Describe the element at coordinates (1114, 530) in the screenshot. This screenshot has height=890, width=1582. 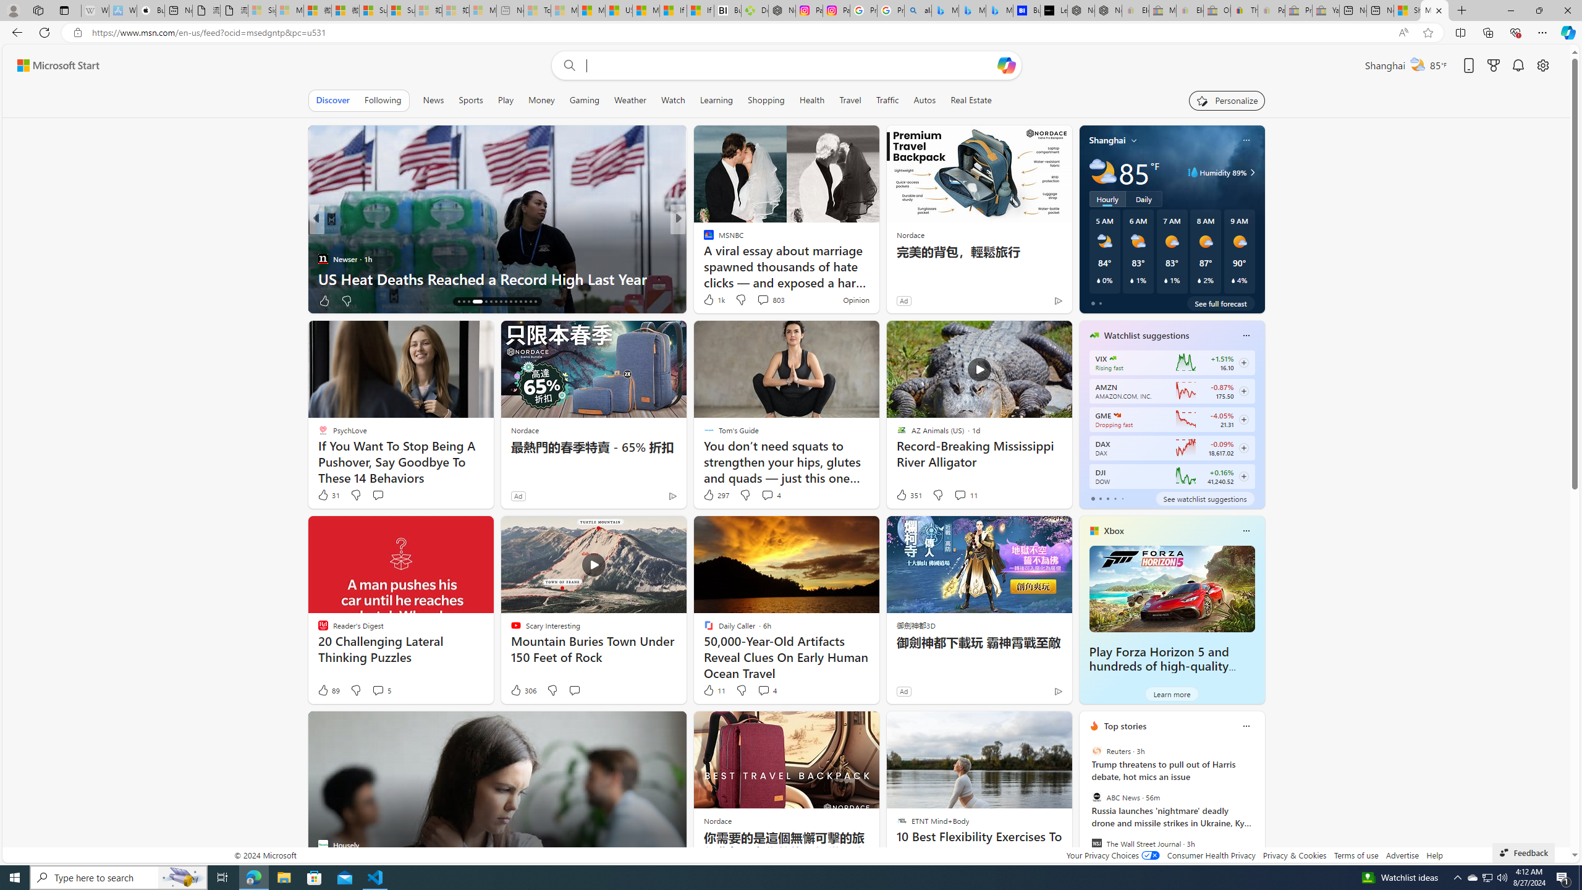
I see `Xbox` at that location.